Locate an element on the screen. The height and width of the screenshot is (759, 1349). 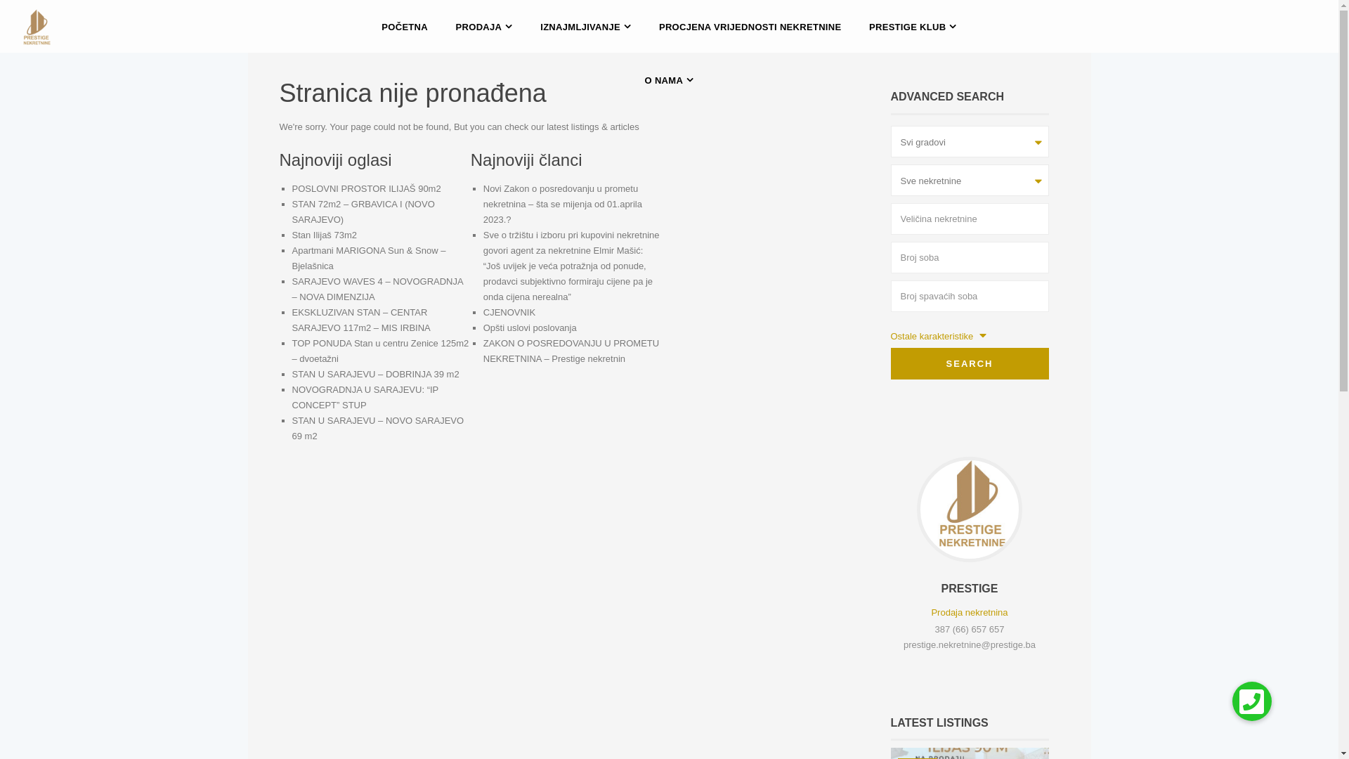
PROCJENA VRIJEDNOSTI NEKRETNINE is located at coordinates (750, 27).